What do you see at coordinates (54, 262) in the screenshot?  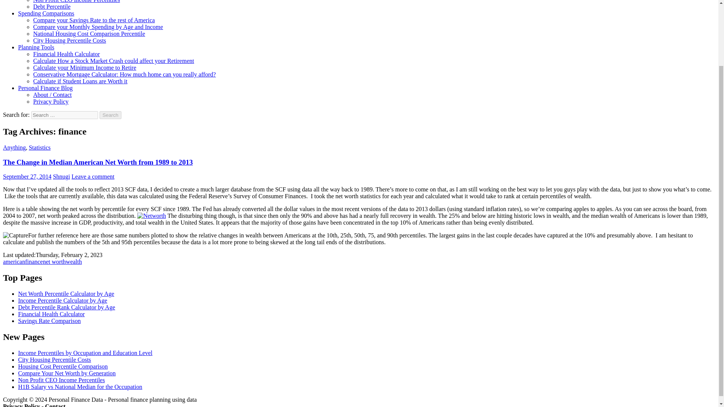 I see `net worth` at bounding box center [54, 262].